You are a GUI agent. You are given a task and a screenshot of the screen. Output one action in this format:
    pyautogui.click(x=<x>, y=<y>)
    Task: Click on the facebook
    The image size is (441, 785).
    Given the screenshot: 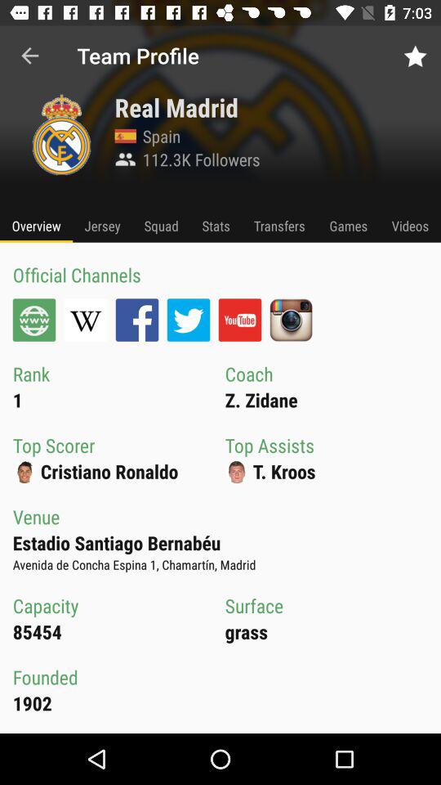 What is the action you would take?
    pyautogui.click(x=137, y=320)
    